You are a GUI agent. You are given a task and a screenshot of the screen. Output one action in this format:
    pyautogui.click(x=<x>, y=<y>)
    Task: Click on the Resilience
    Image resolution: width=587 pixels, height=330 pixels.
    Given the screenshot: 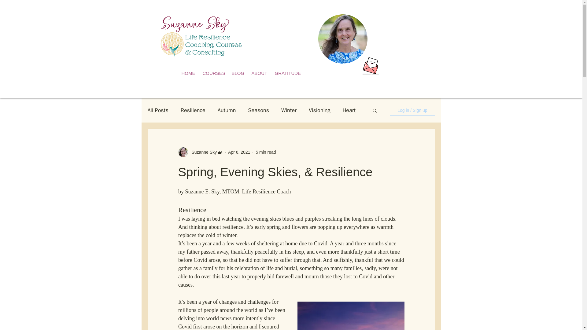 What is the action you would take?
    pyautogui.click(x=193, y=110)
    